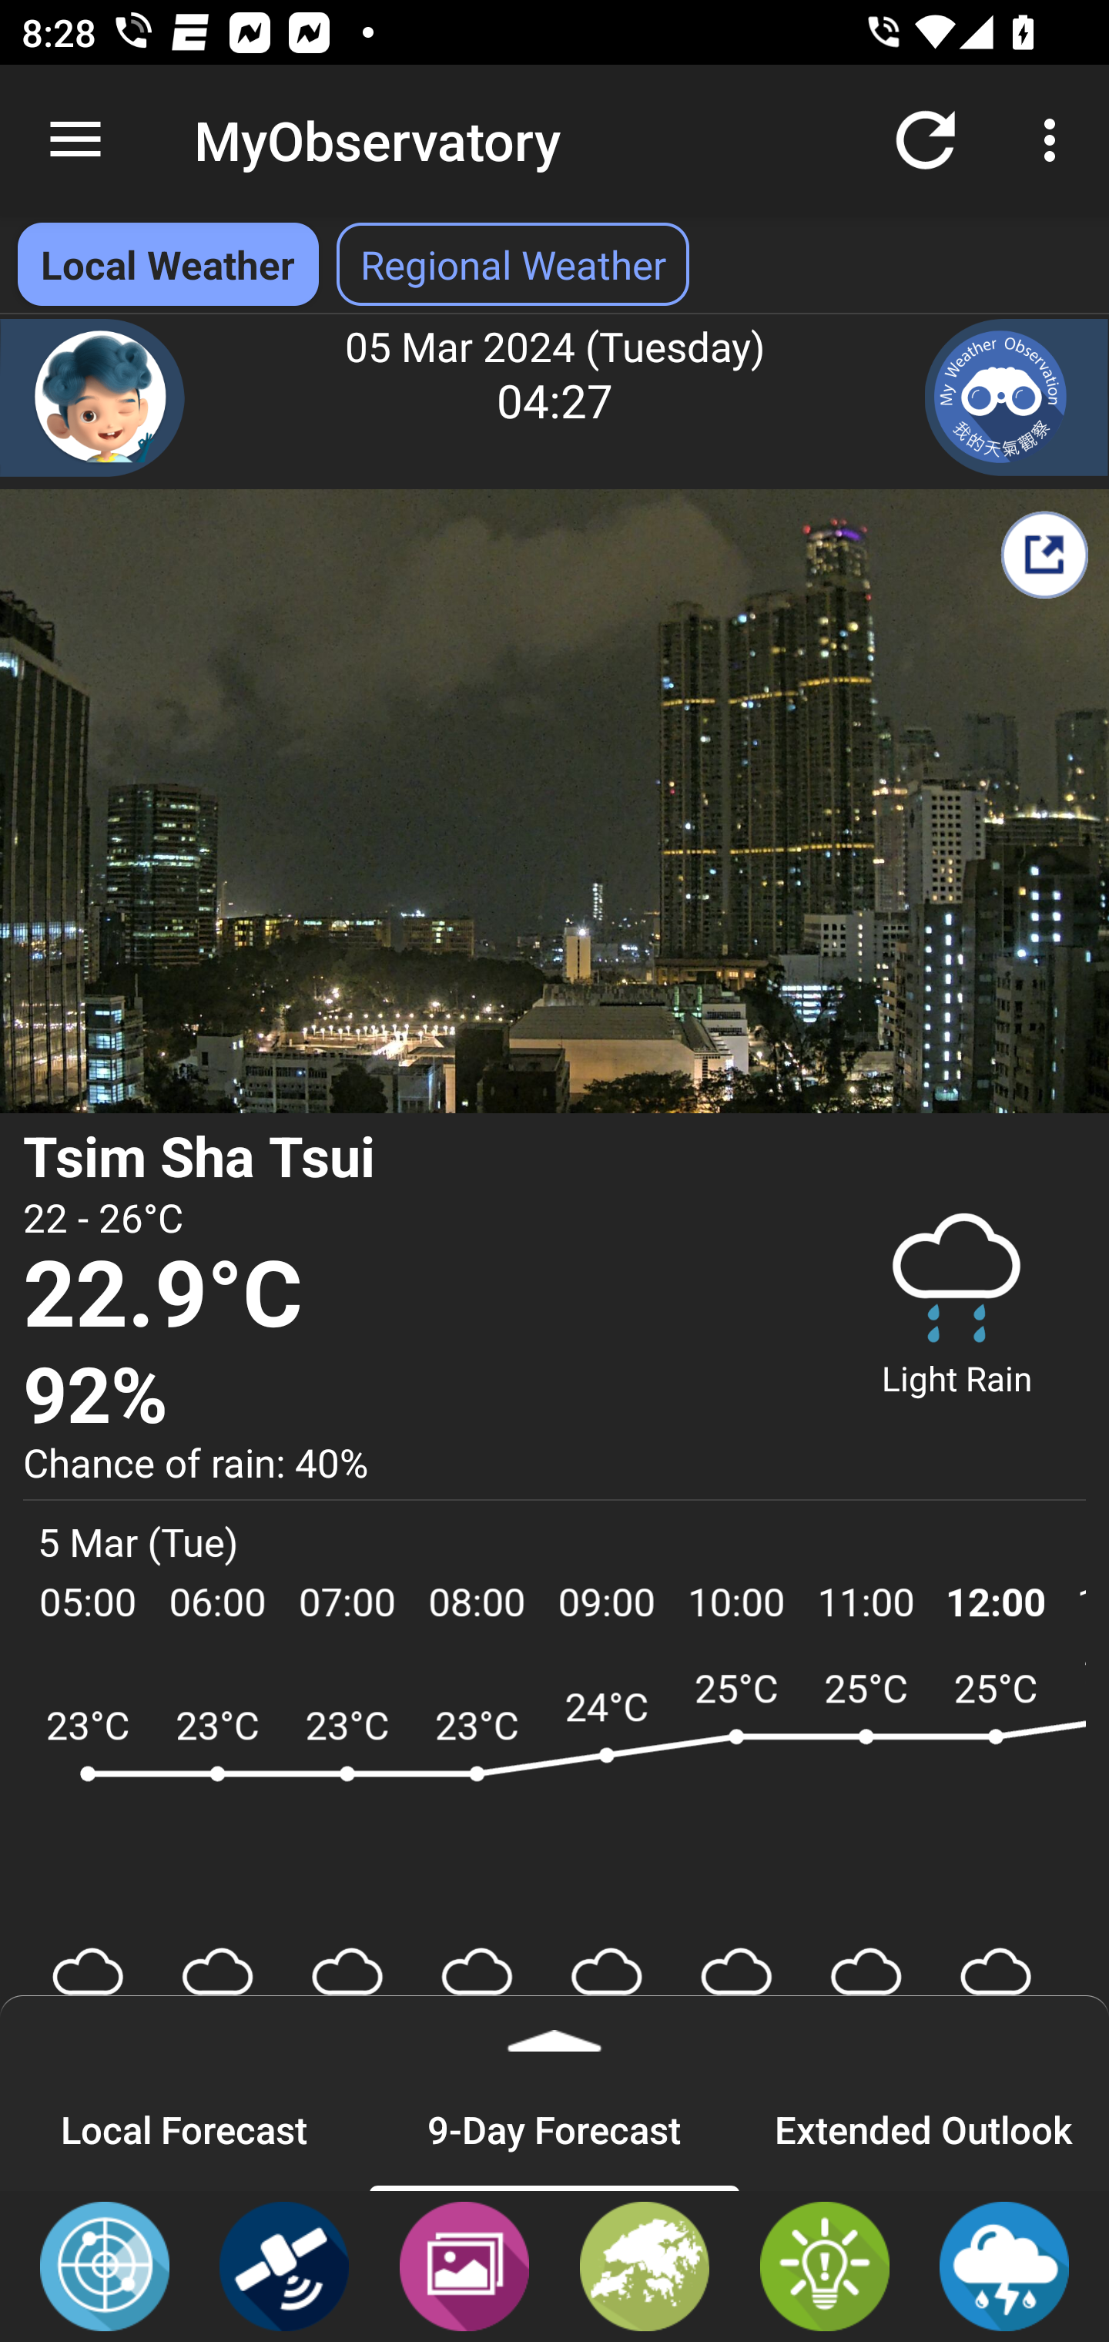 The width and height of the screenshot is (1109, 2342). Describe the element at coordinates (414, 1396) in the screenshot. I see `92% Relative Humidity
92 percent` at that location.